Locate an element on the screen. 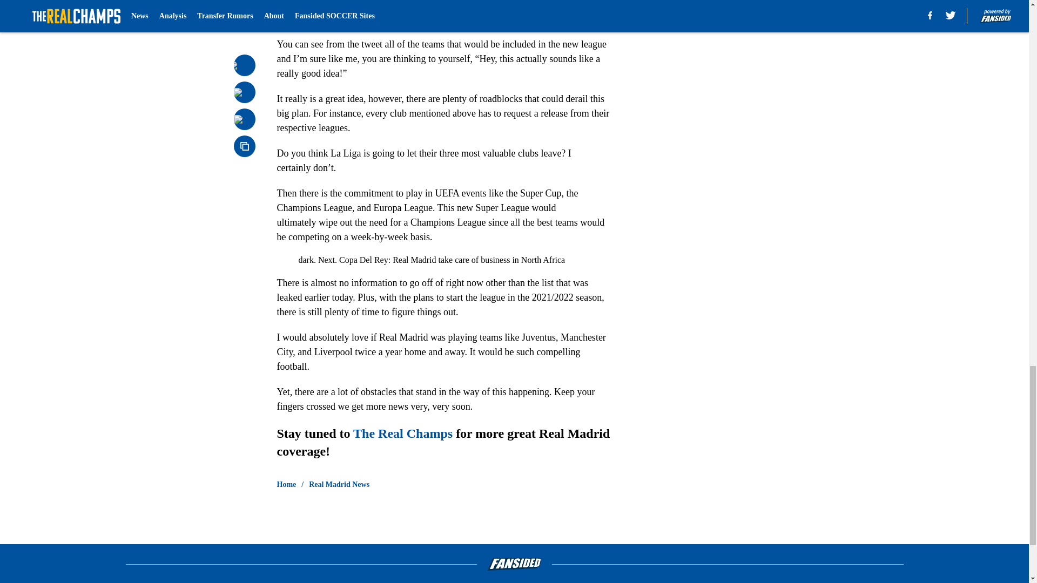 This screenshot has height=583, width=1037. November 2, 2018 is located at coordinates (467, 13).